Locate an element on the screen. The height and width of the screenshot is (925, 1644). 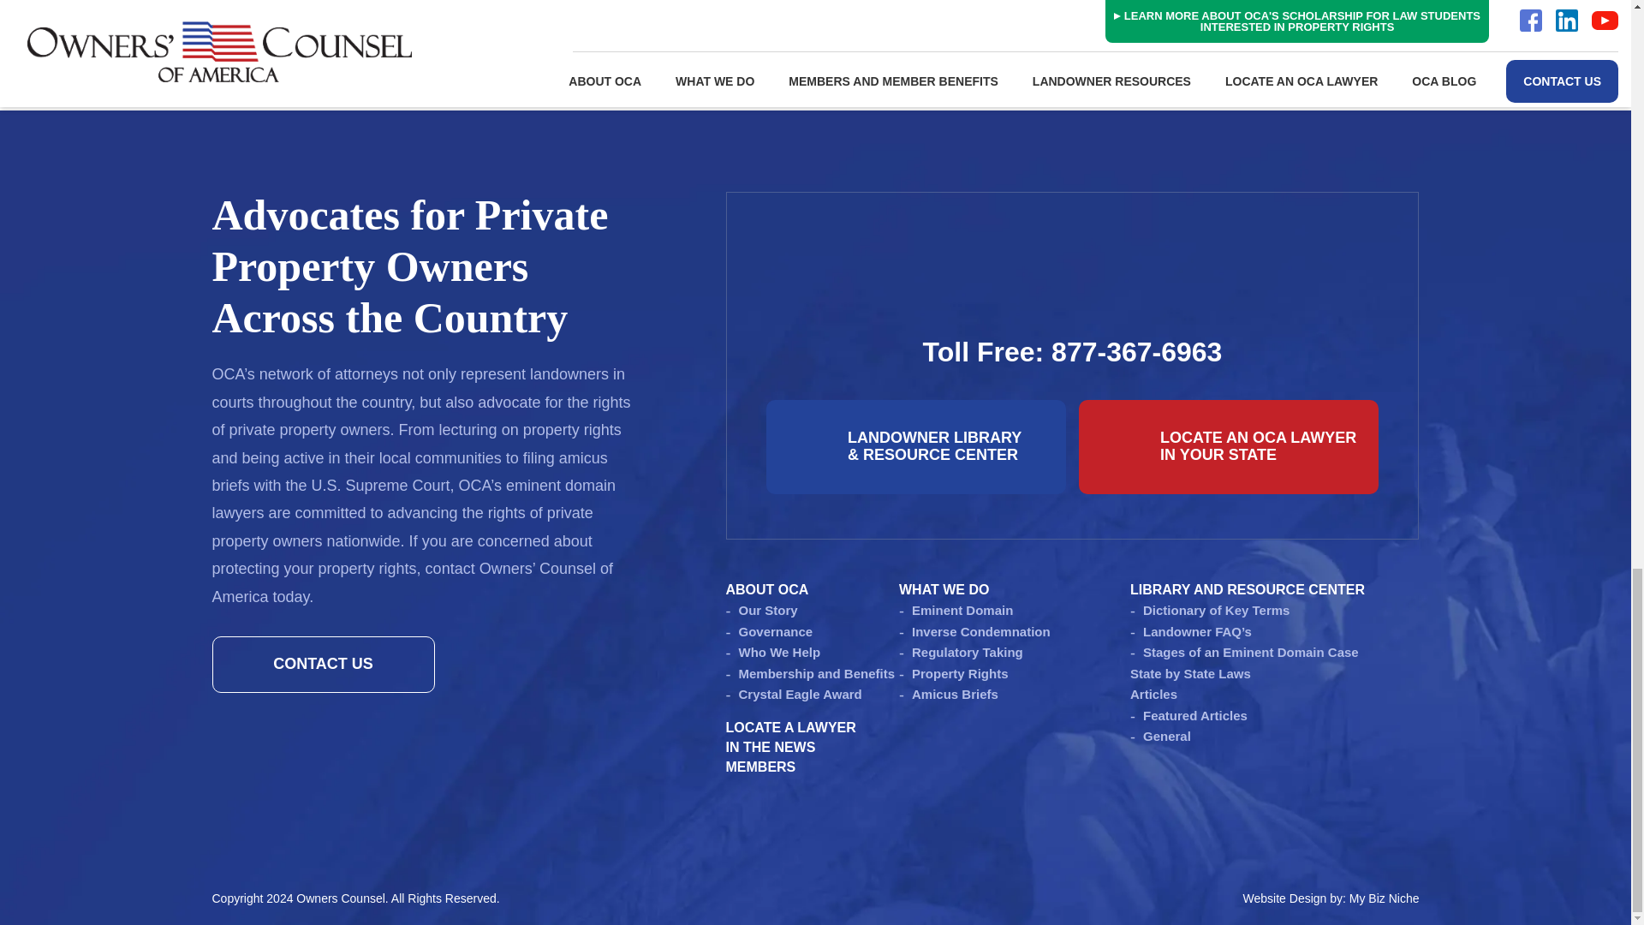
Share on Facebook is located at coordinates (337, 33).